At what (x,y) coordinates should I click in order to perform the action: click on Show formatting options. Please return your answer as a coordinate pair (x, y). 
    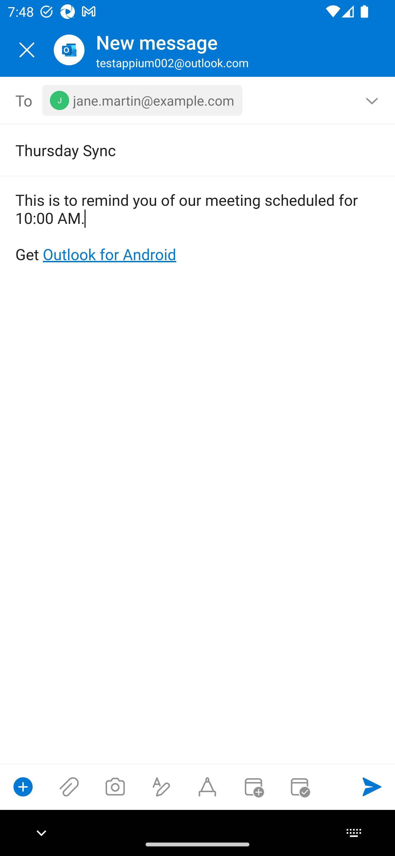
    Looking at the image, I should click on (161, 787).